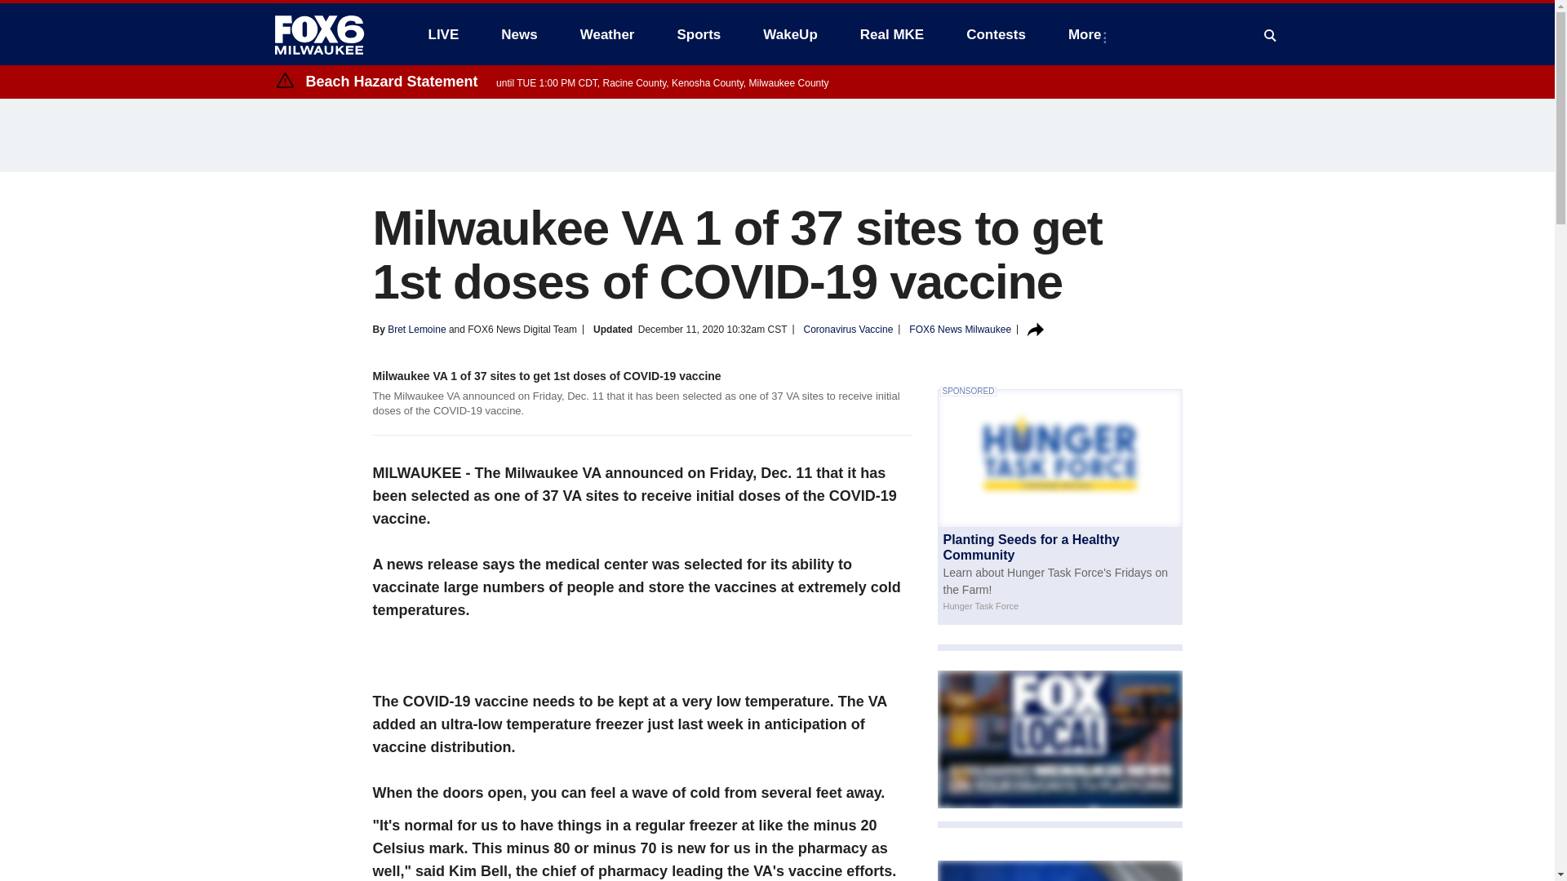 This screenshot has height=881, width=1567. What do you see at coordinates (442, 34) in the screenshot?
I see `LIVE` at bounding box center [442, 34].